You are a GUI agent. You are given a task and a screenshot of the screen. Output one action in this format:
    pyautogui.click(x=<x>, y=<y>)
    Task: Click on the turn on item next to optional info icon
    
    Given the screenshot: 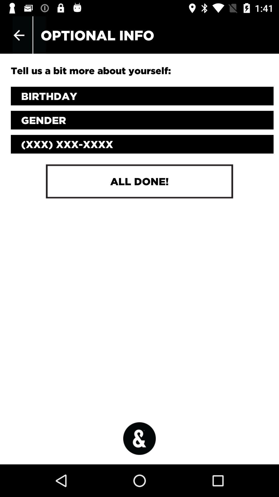 What is the action you would take?
    pyautogui.click(x=19, y=35)
    